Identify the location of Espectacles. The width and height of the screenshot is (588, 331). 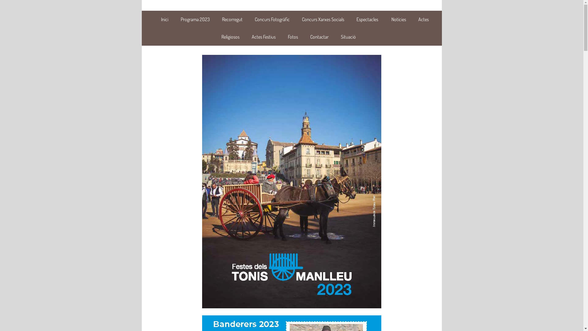
(368, 19).